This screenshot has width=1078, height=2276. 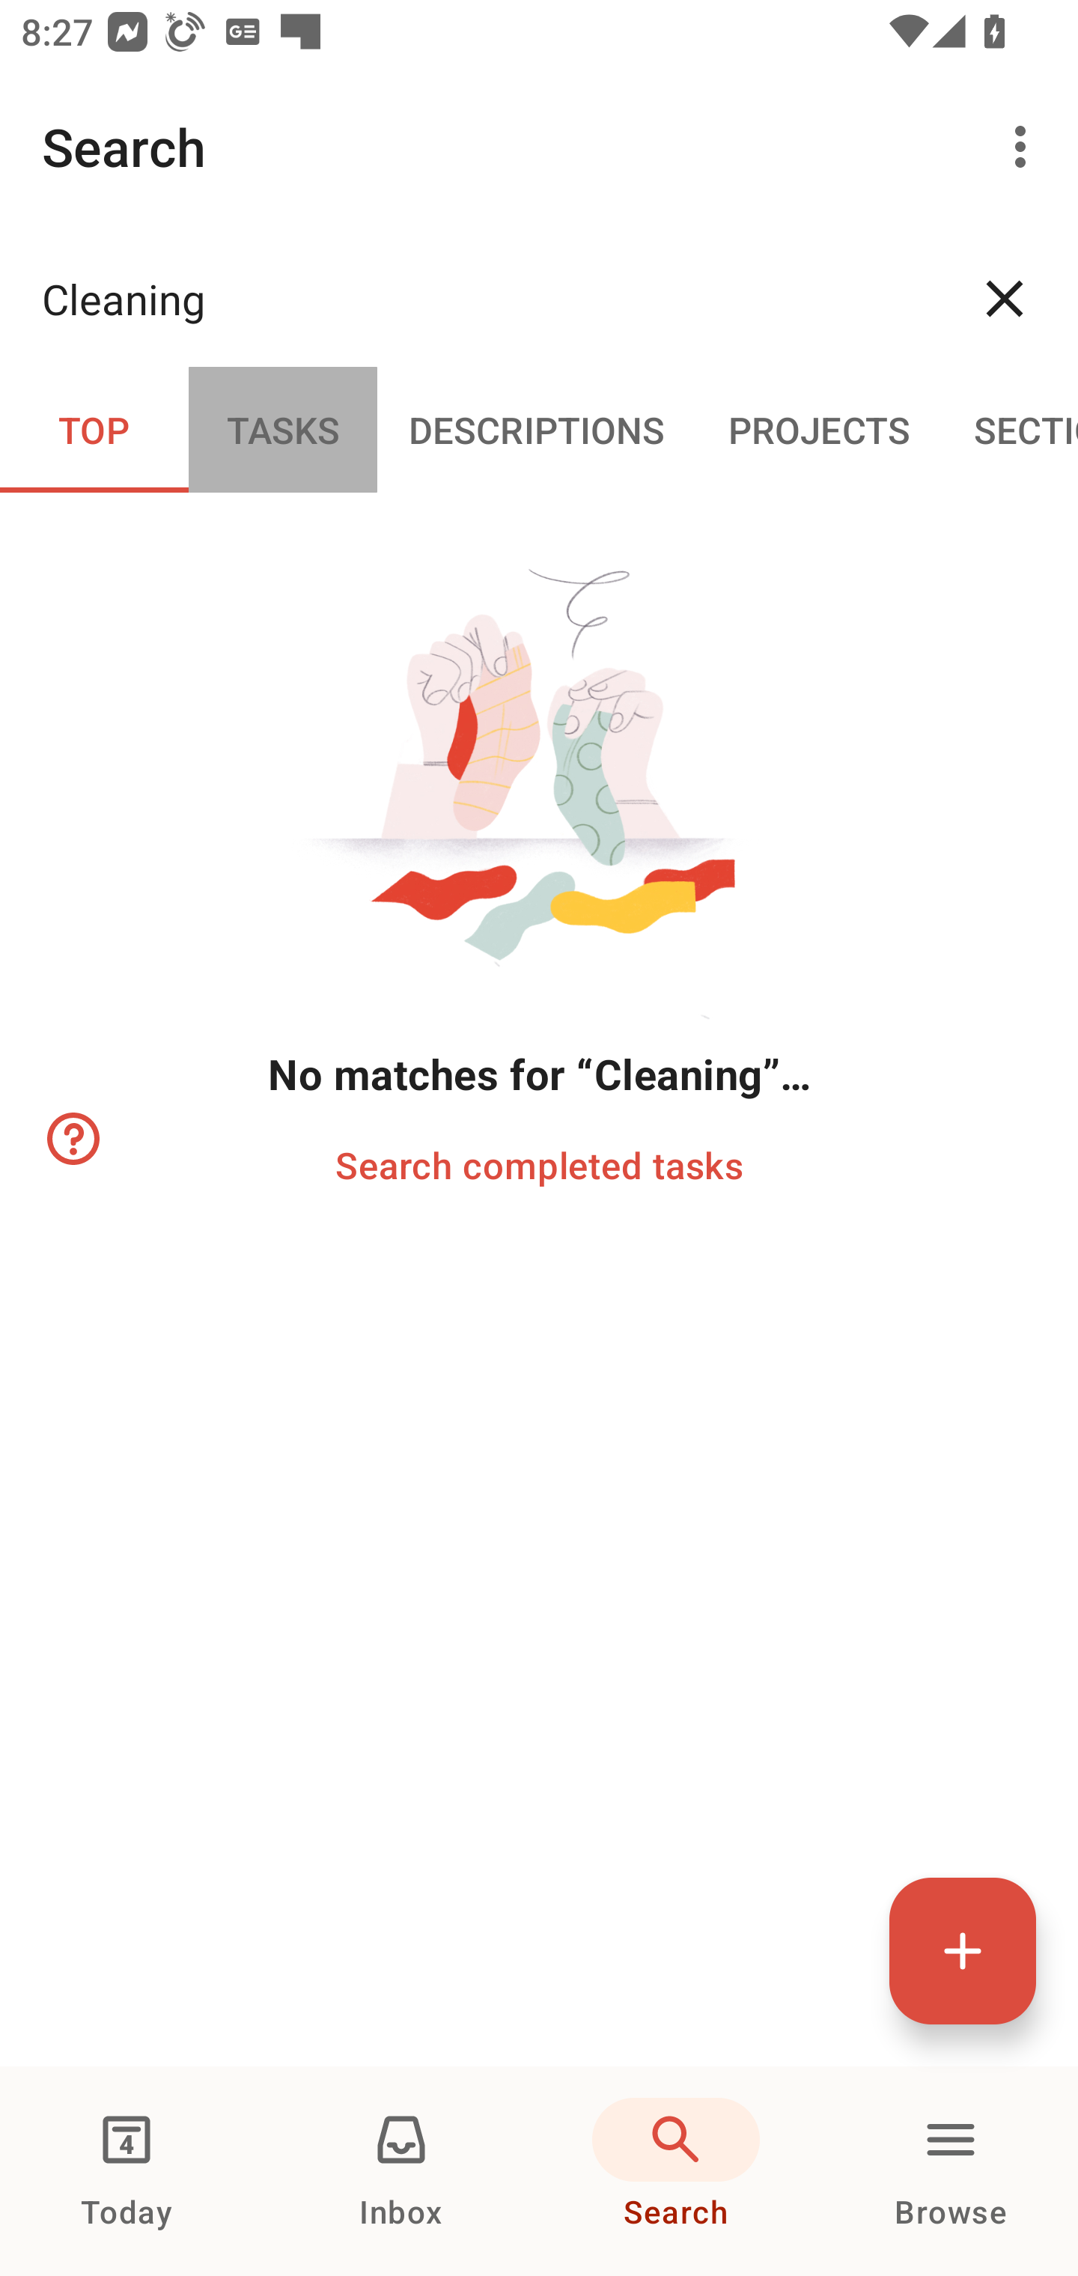 What do you see at coordinates (1026, 147) in the screenshot?
I see `More options` at bounding box center [1026, 147].